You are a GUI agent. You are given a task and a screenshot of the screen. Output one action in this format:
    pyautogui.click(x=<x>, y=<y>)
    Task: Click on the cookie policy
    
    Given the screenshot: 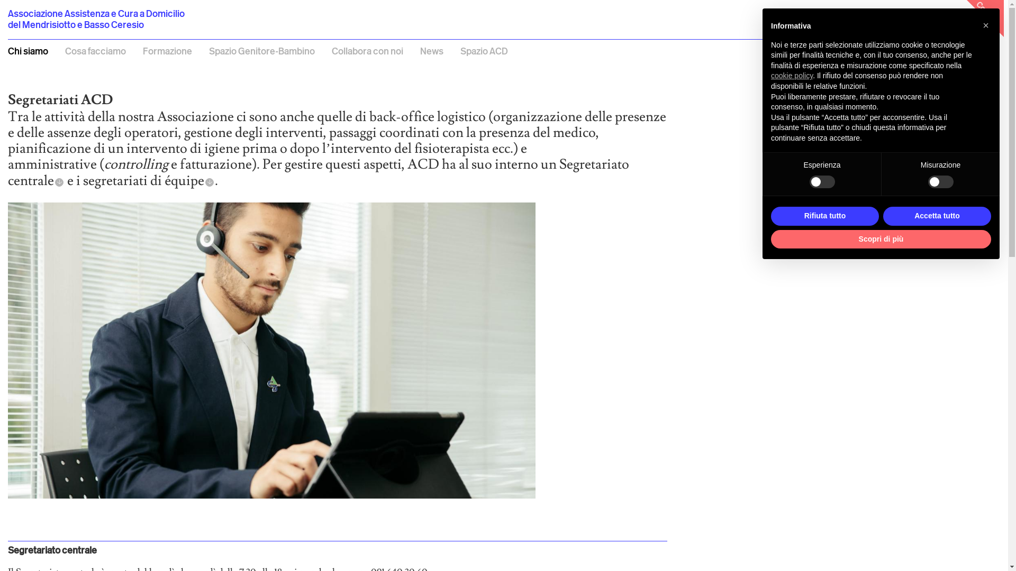 What is the action you would take?
    pyautogui.click(x=792, y=76)
    